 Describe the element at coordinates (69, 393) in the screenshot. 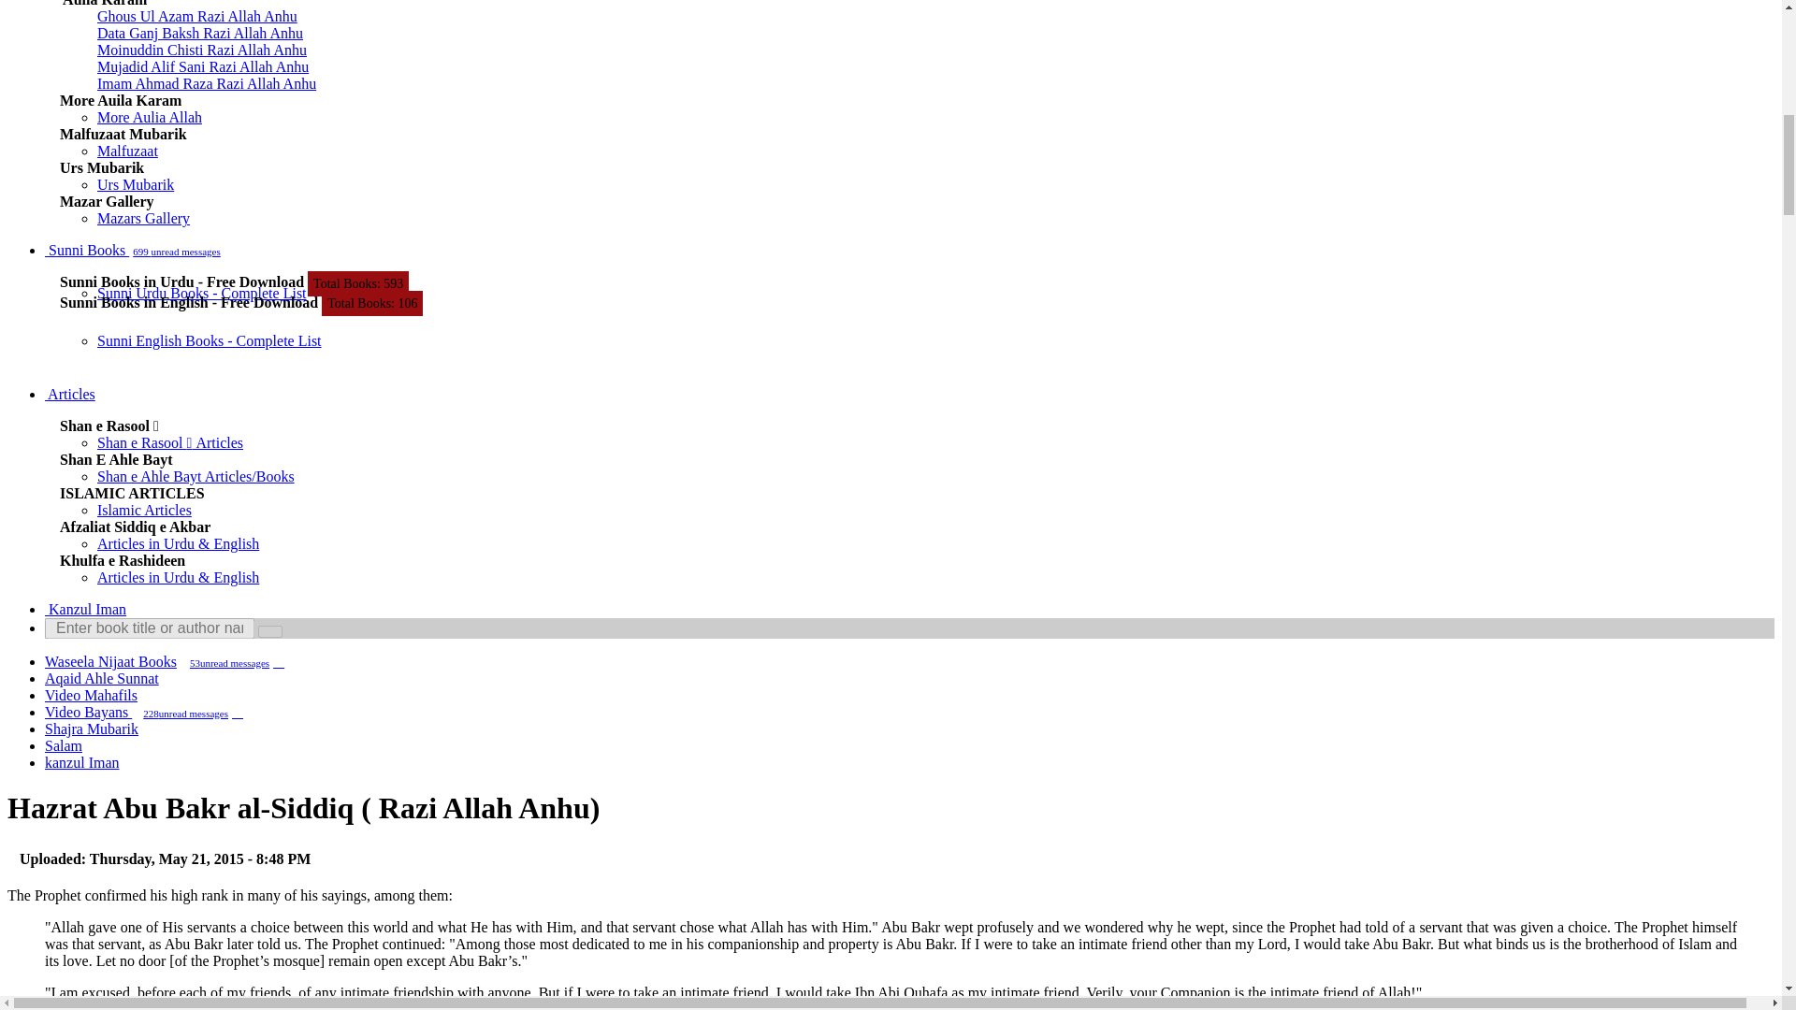

I see ` Articles` at that location.